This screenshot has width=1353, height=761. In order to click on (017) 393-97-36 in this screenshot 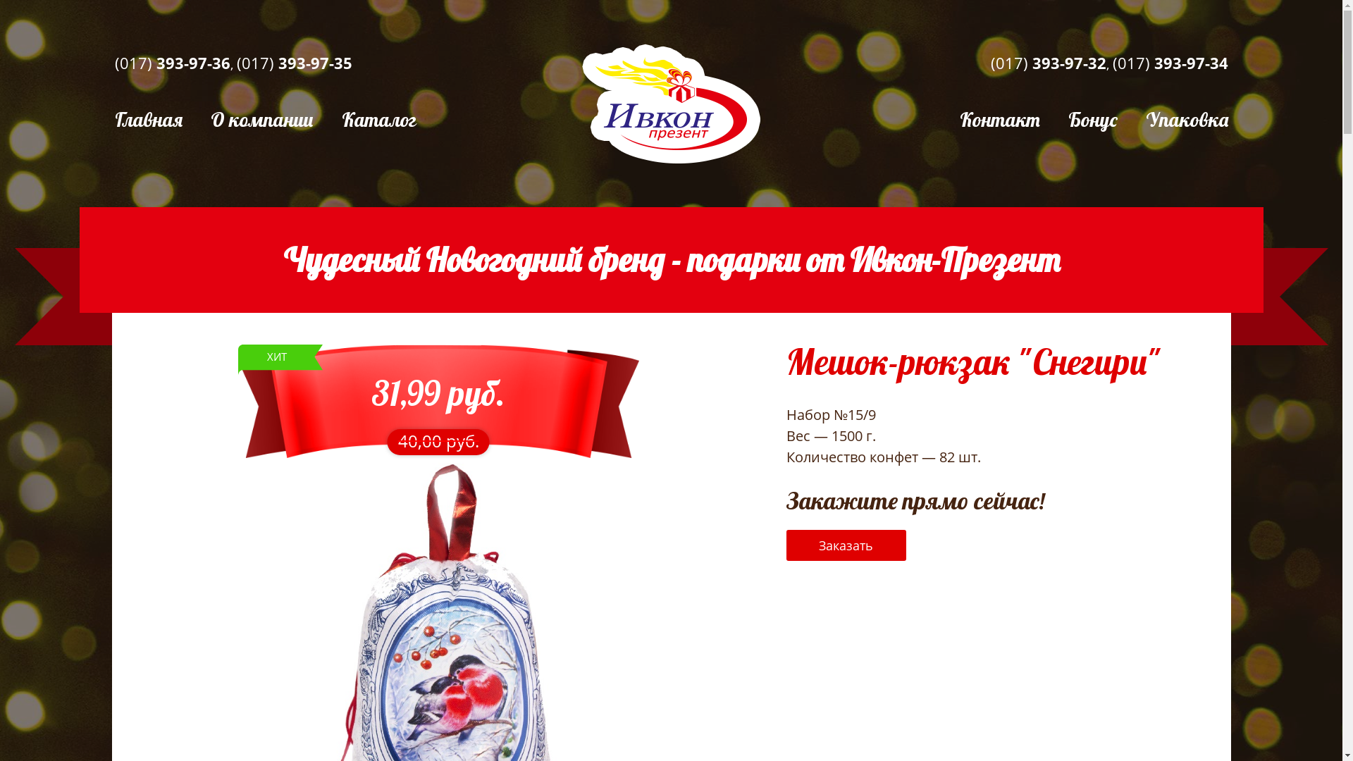, I will do `click(172, 63)`.